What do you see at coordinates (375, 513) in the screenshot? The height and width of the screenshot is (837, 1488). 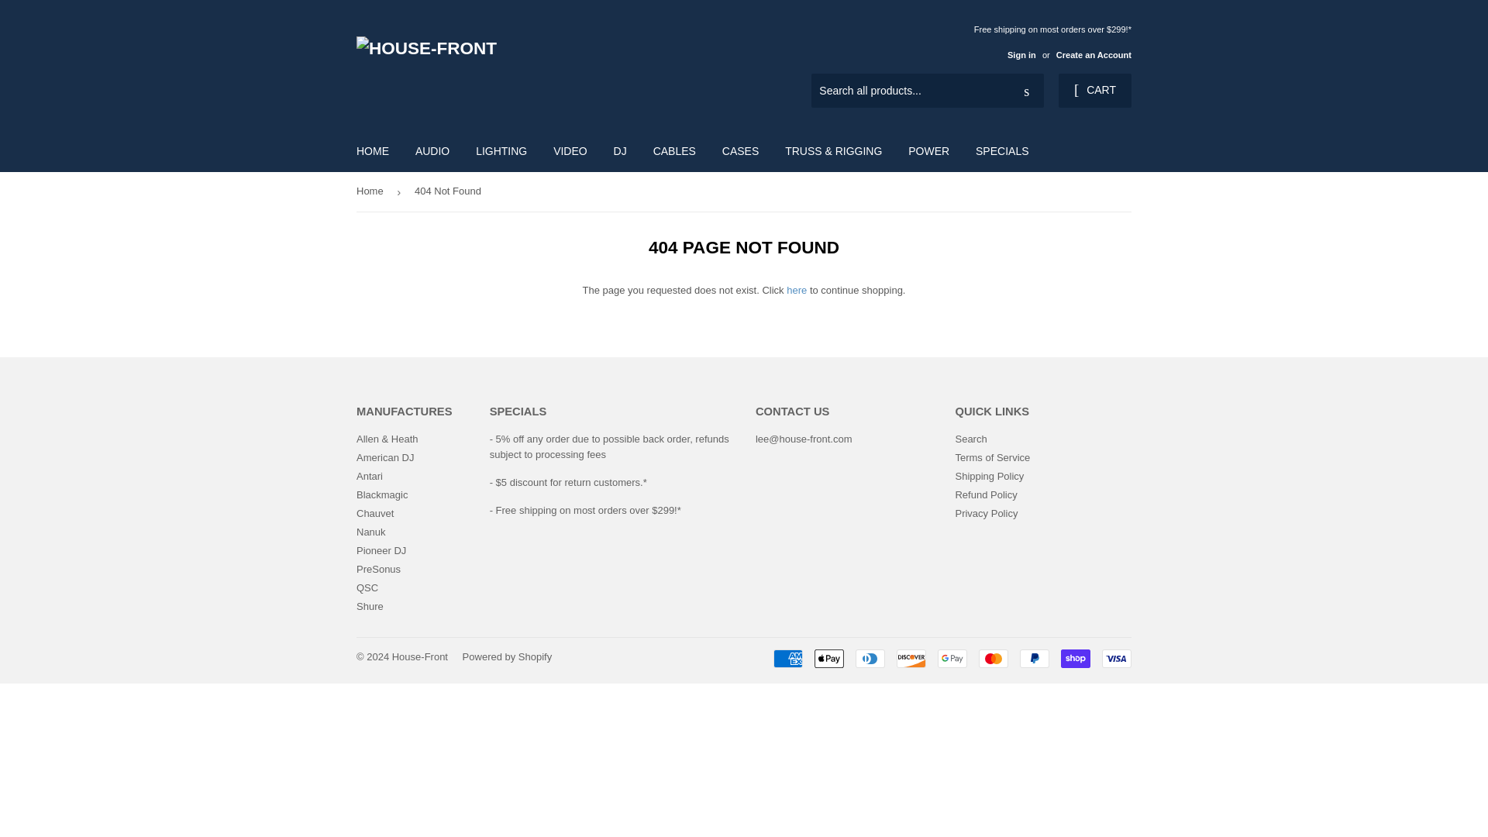 I see `Chauvet` at bounding box center [375, 513].